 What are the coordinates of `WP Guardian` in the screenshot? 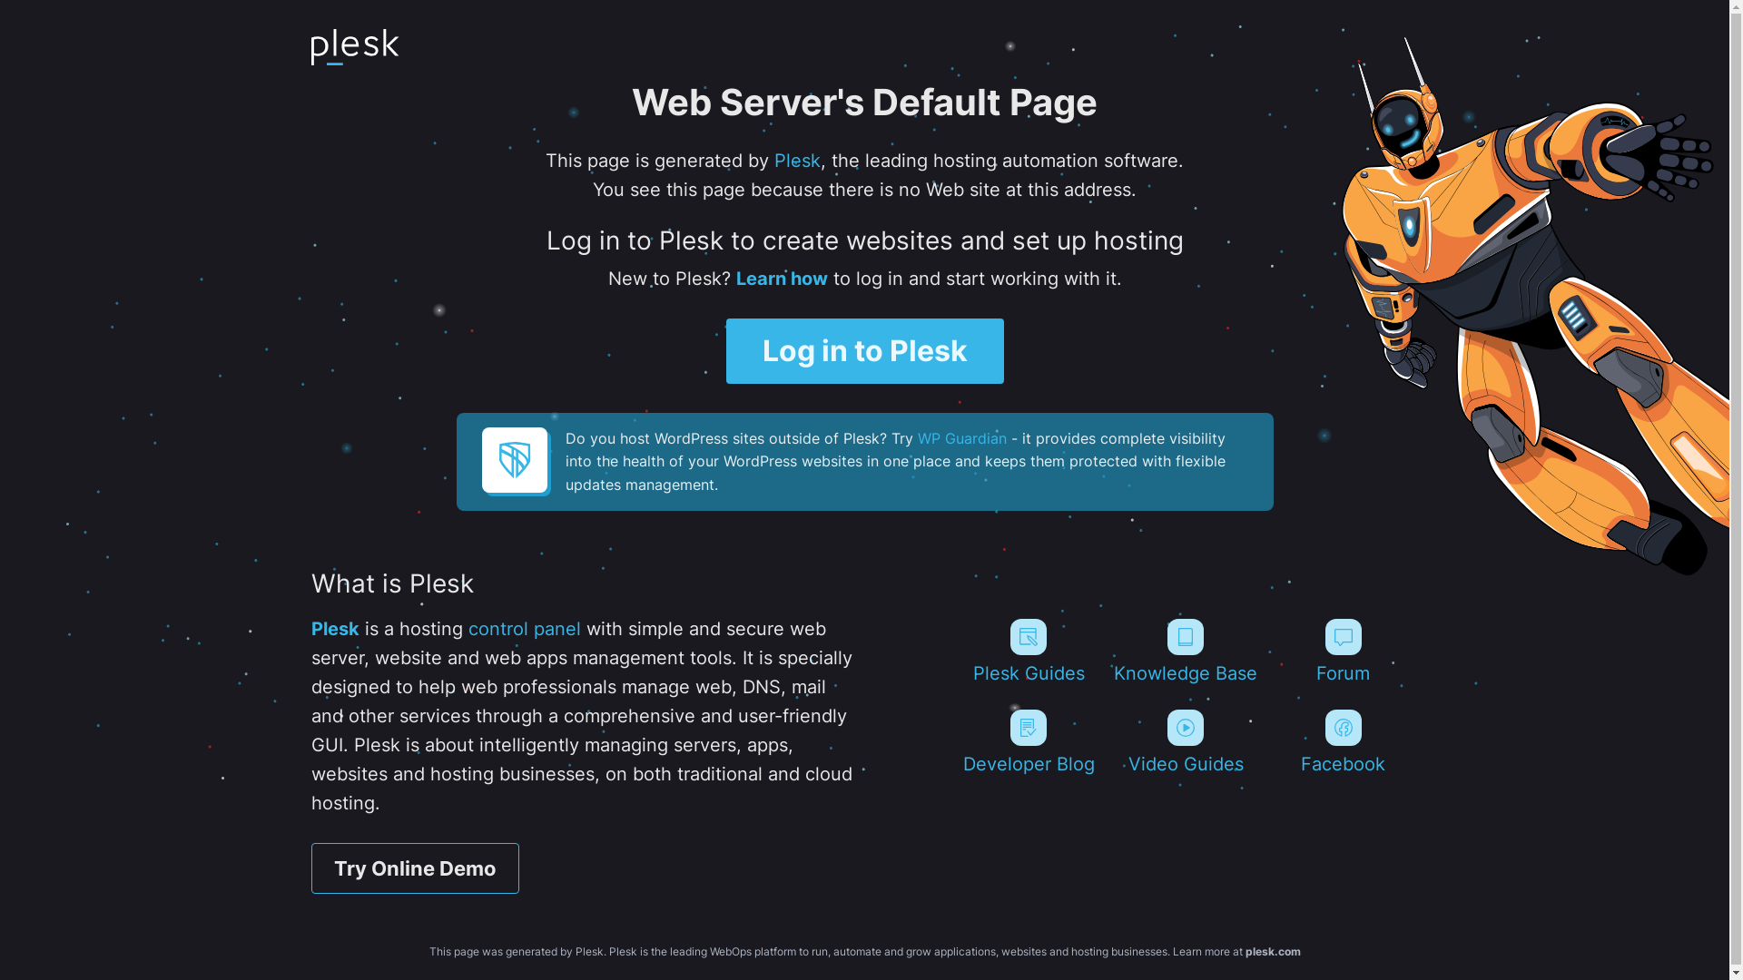 It's located at (960, 438).